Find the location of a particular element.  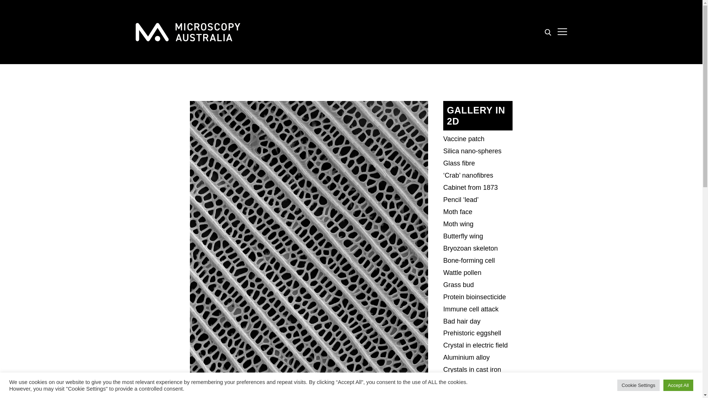

Go to Microscopy Australia homepage is located at coordinates (188, 32).